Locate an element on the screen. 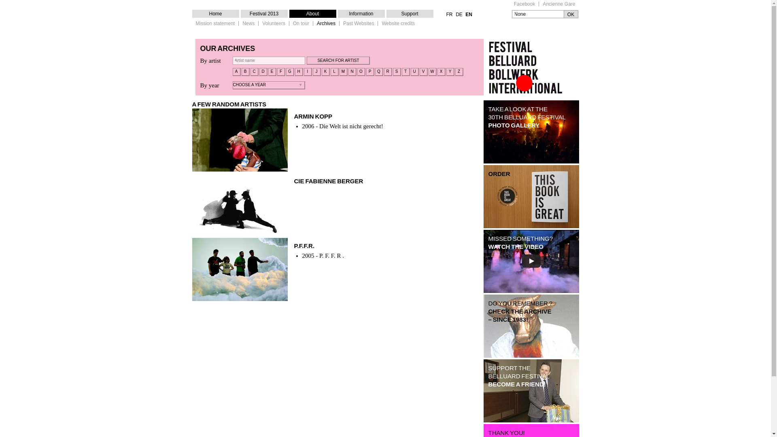  Armin Kopp
ARMIN KOPP
2006 - Die Welt ist nicht gerecht! is located at coordinates (337, 140).